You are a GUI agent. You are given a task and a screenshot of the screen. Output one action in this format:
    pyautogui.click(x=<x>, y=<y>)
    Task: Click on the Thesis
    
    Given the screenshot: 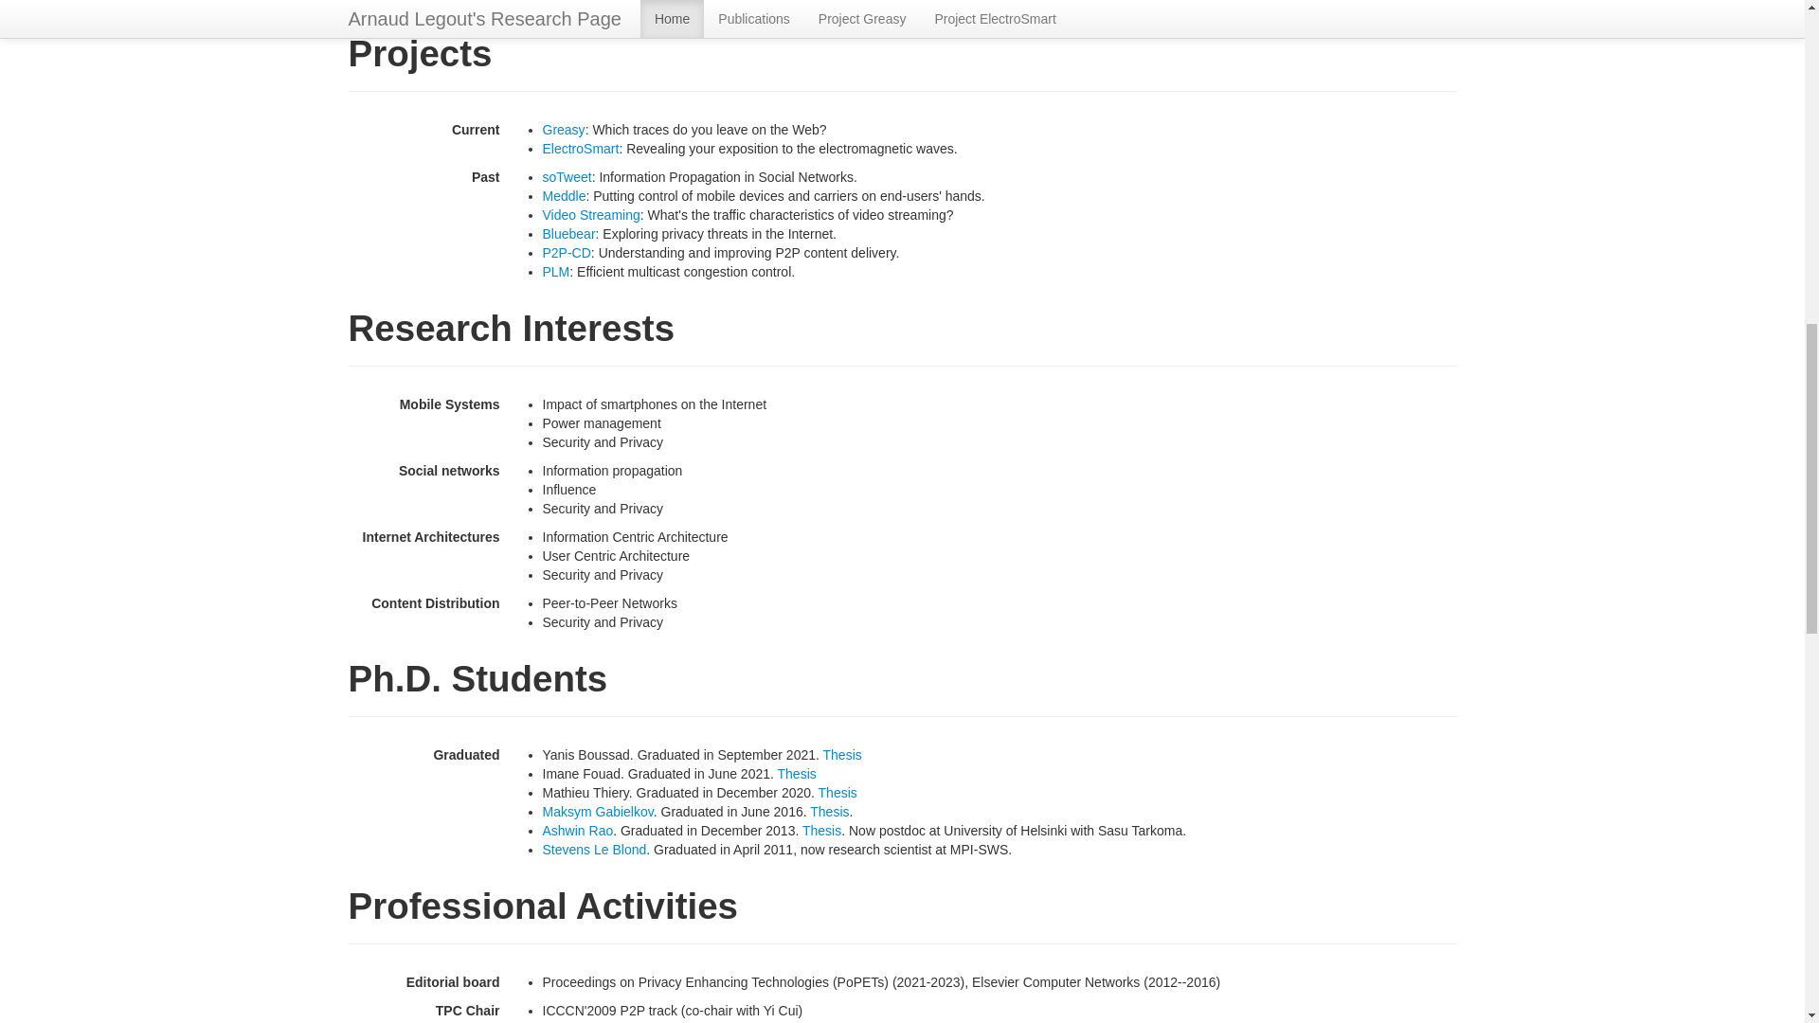 What is the action you would take?
    pyautogui.click(x=798, y=773)
    